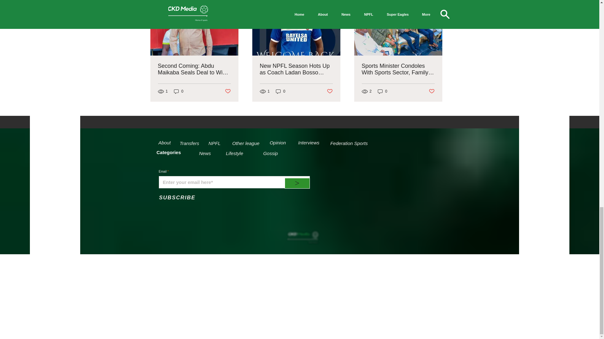 The height and width of the screenshot is (339, 604). I want to click on Post not marked as liked, so click(330, 91).